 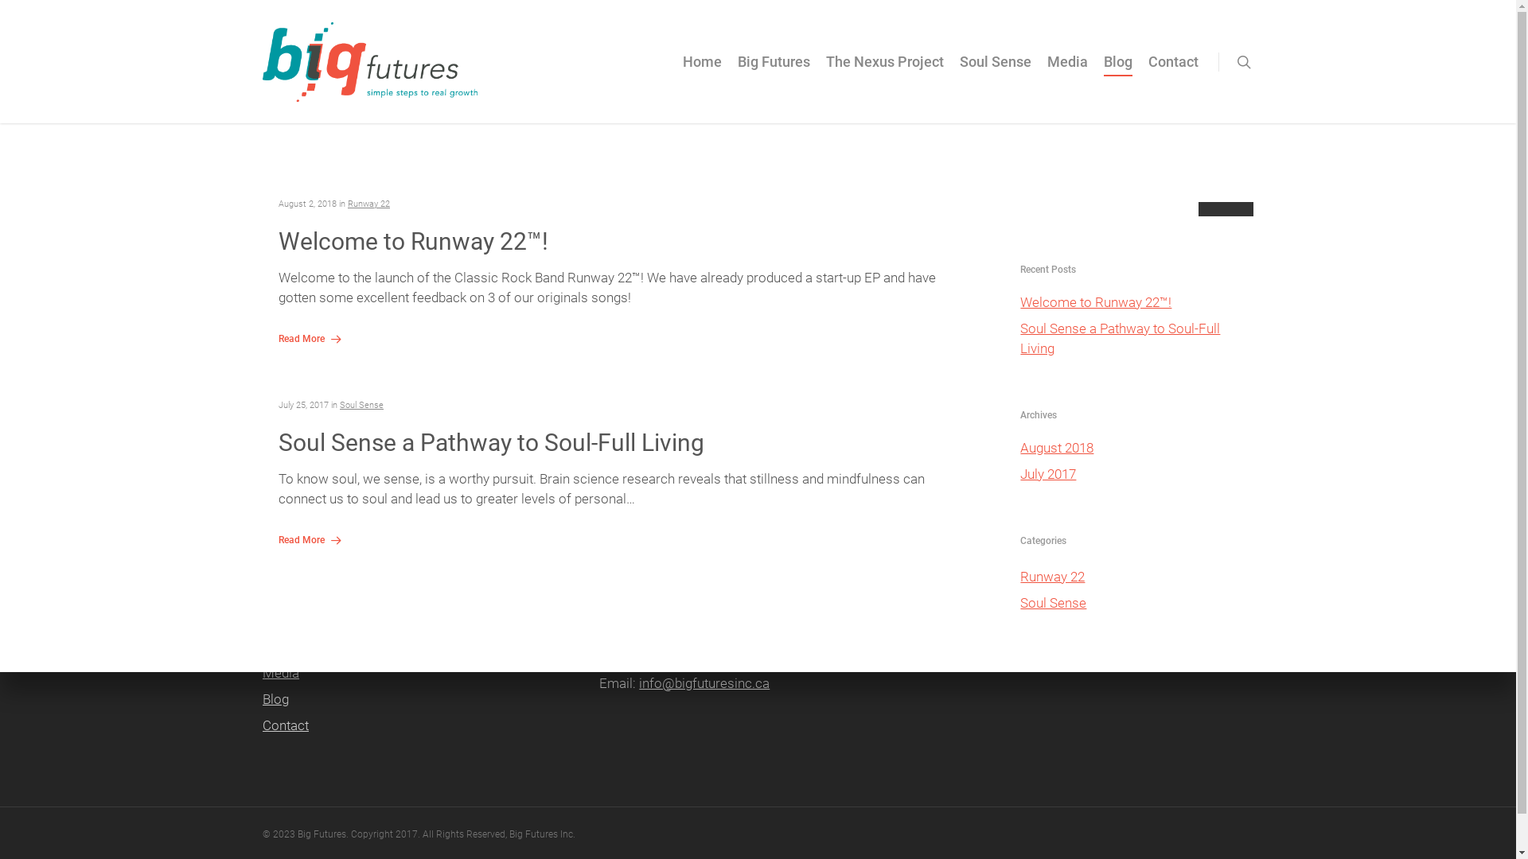 What do you see at coordinates (1136, 603) in the screenshot?
I see `Soul Sense` at bounding box center [1136, 603].